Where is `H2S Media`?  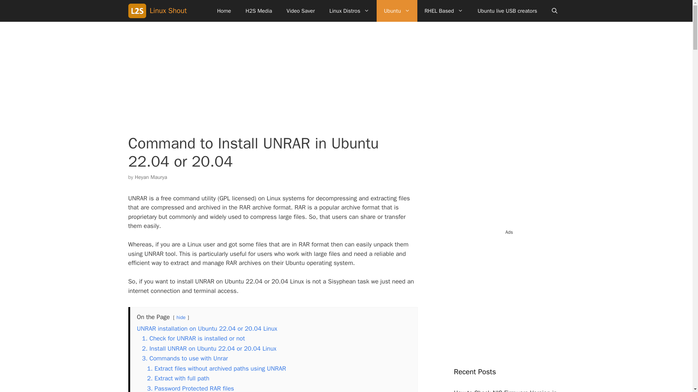 H2S Media is located at coordinates (259, 11).